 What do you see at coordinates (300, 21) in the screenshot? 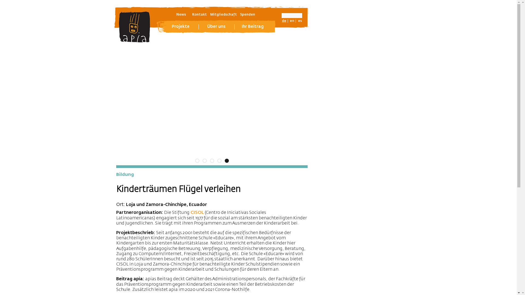
I see `es` at bounding box center [300, 21].